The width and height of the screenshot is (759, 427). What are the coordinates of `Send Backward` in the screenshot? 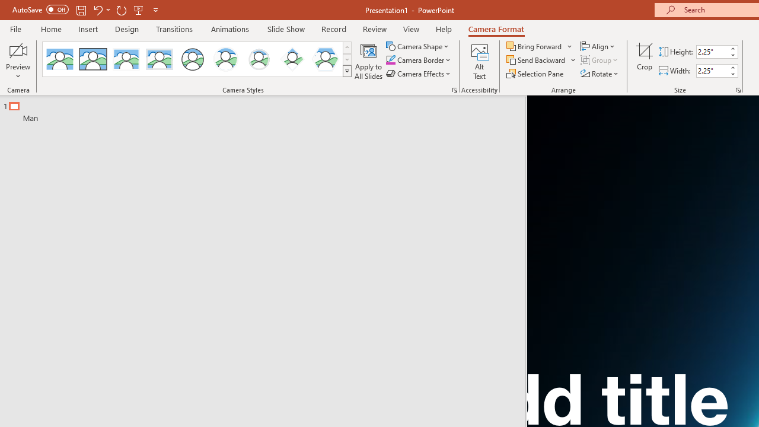 It's located at (541, 60).